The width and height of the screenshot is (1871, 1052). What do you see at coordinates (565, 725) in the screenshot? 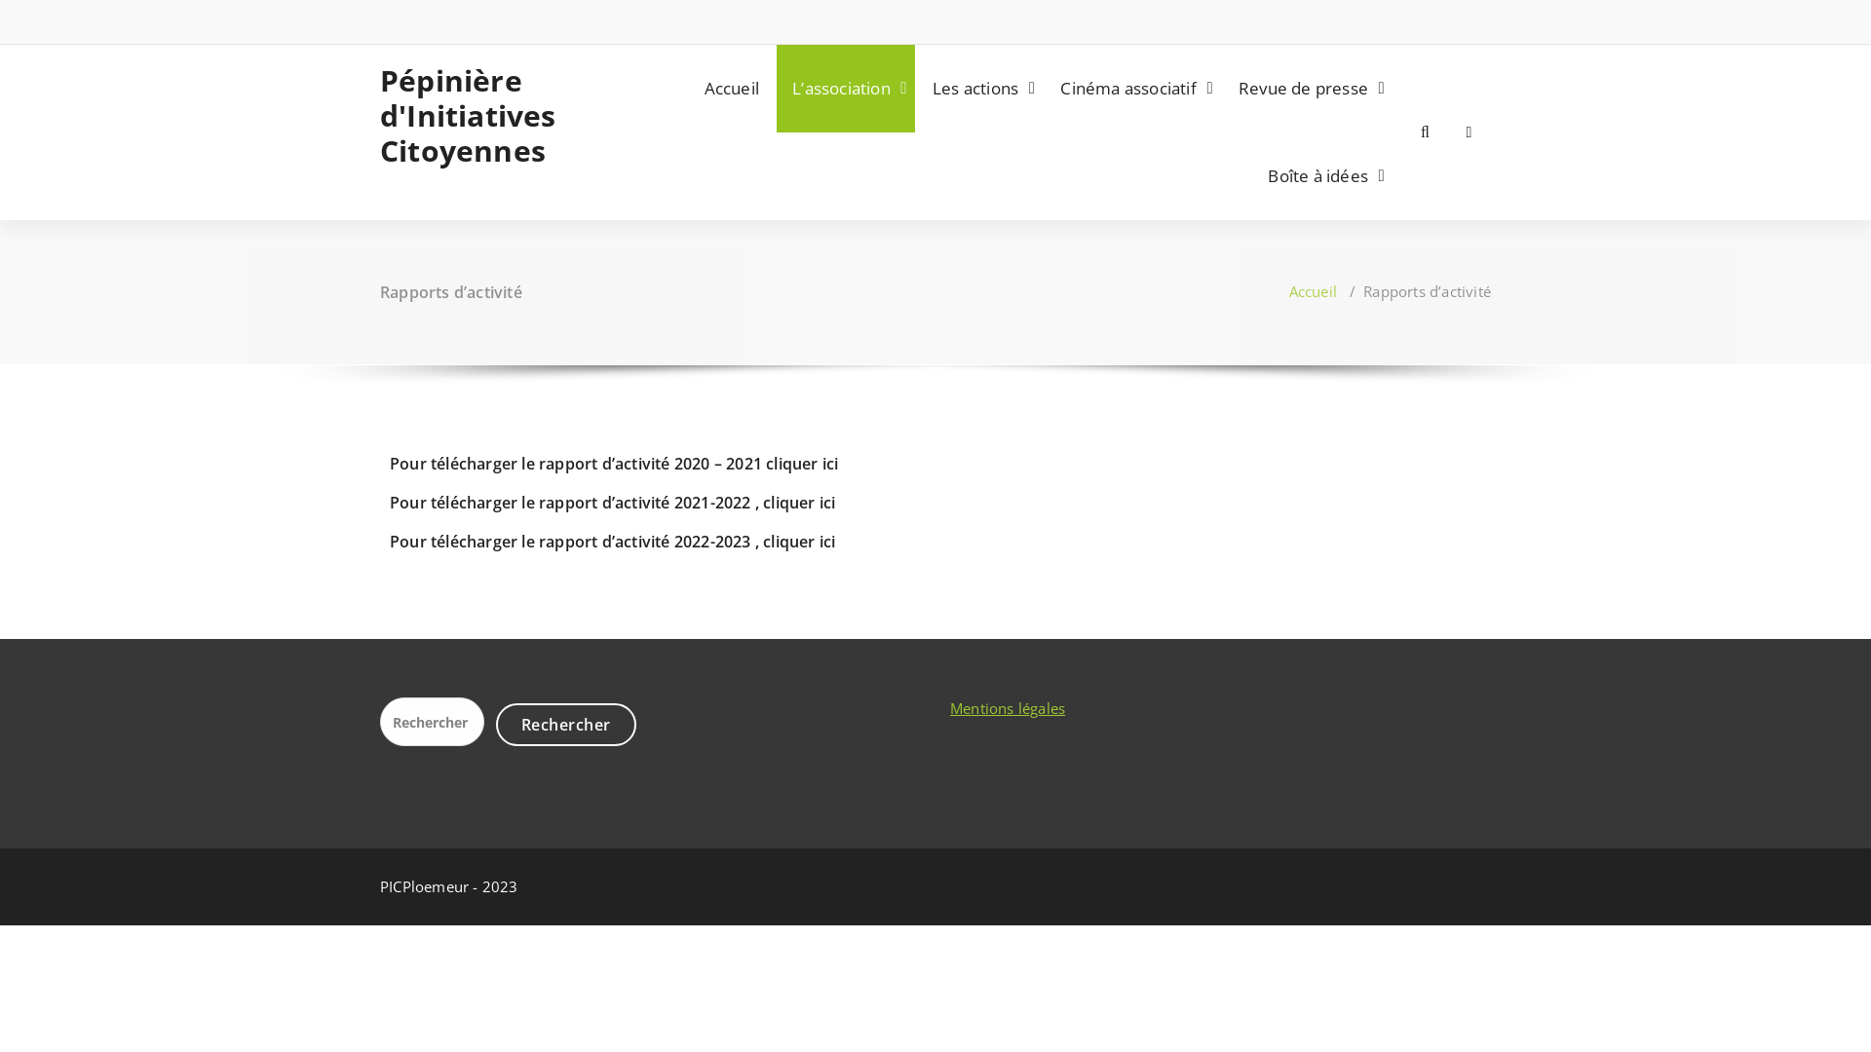
I see `Rechercher` at bounding box center [565, 725].